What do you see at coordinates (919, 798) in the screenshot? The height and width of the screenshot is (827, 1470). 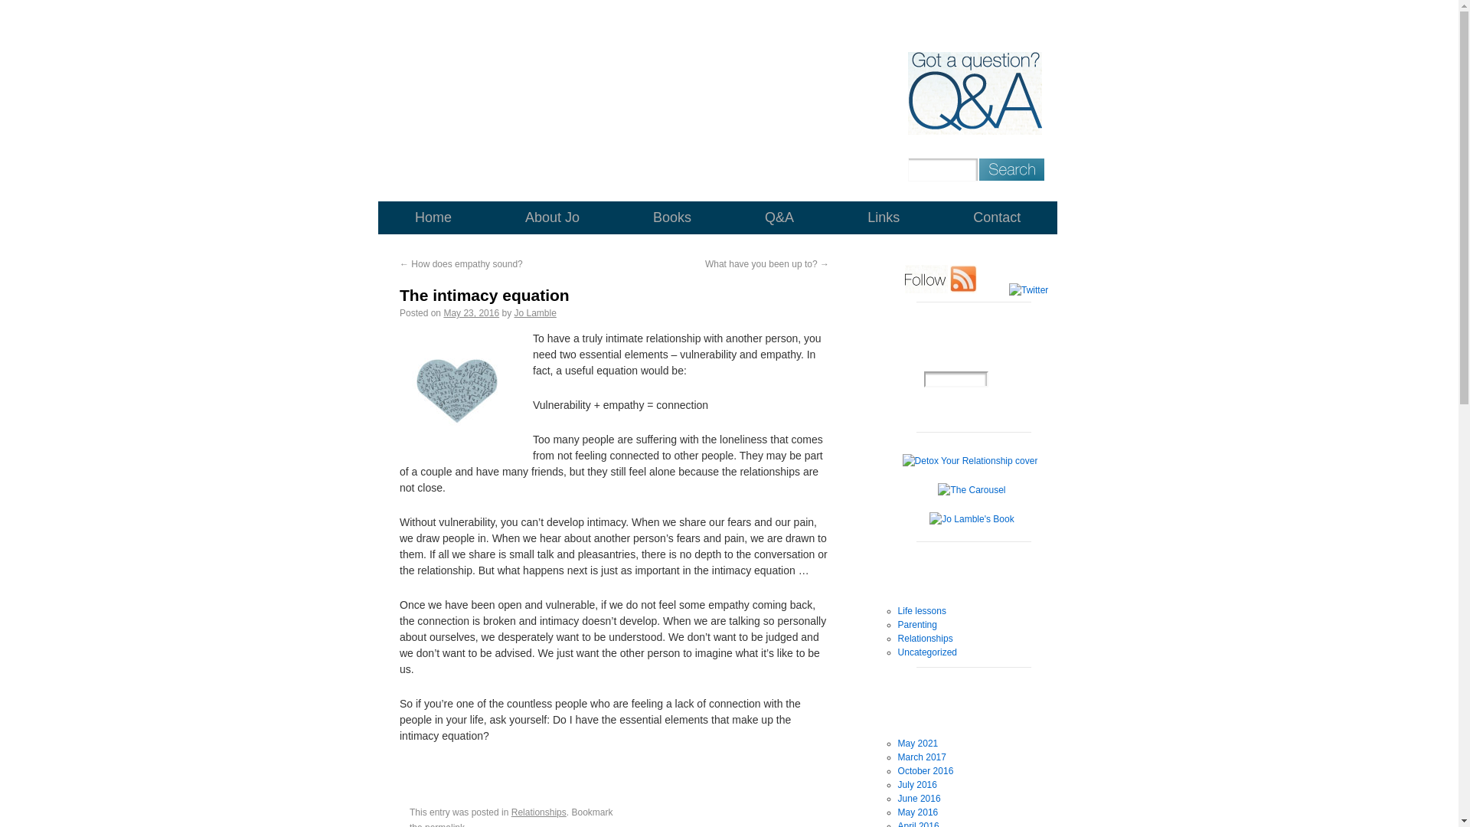 I see `June 2016` at bounding box center [919, 798].